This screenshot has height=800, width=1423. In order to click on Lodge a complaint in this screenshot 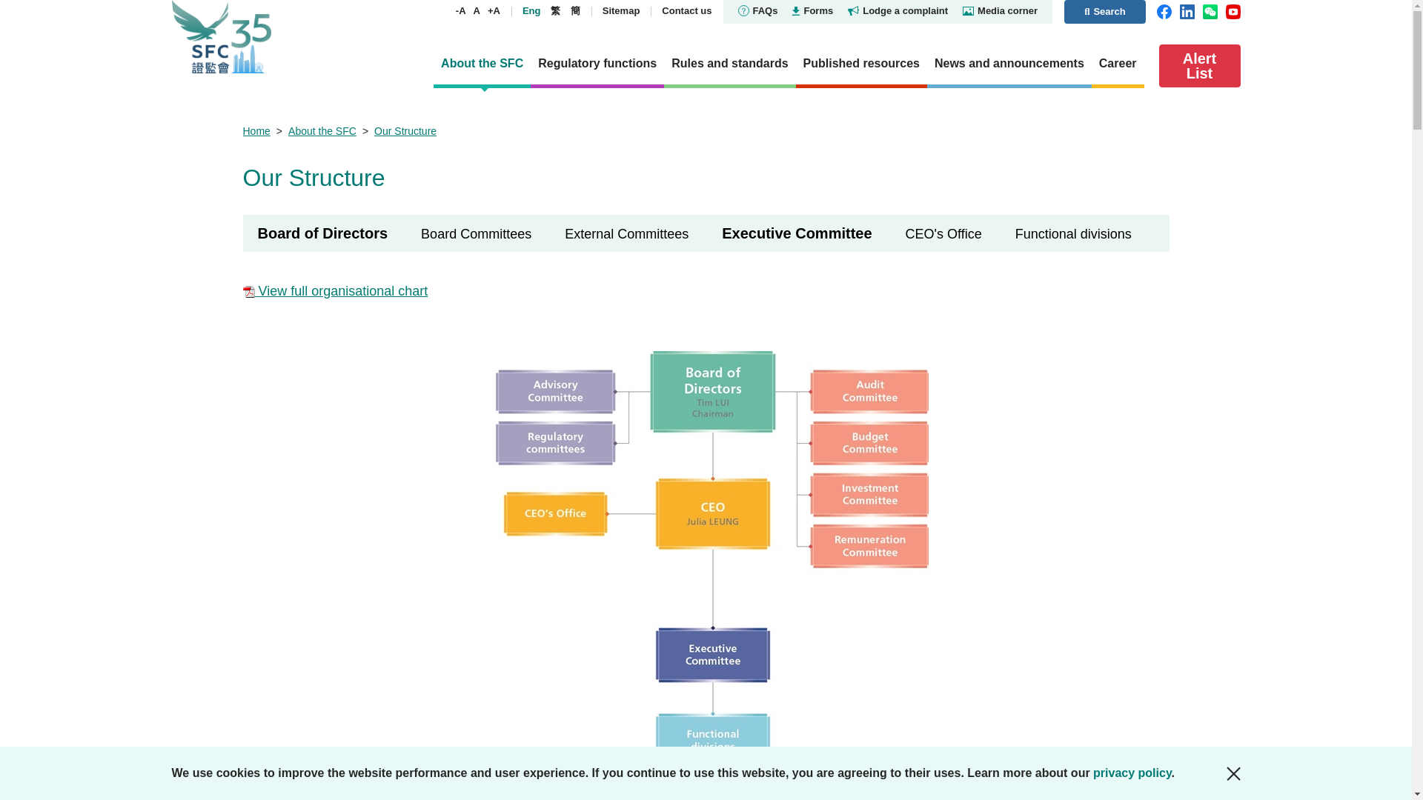, I will do `click(1131, 10)`.